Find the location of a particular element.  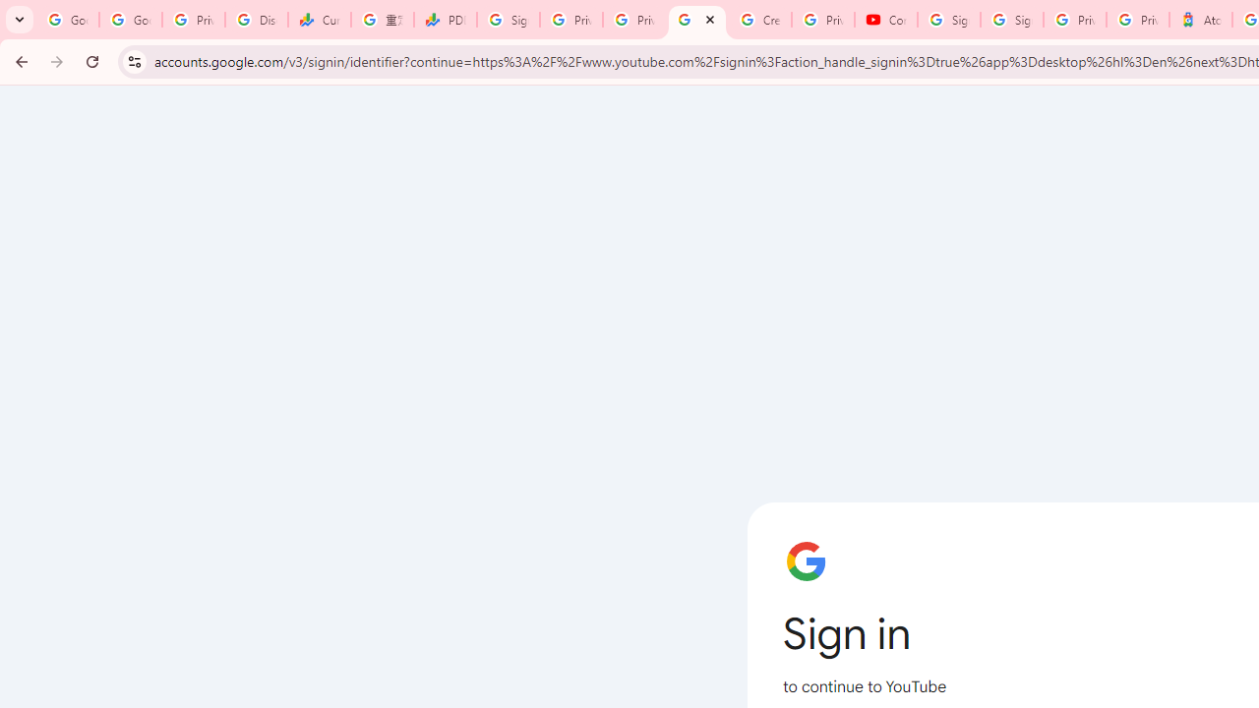

Content Creator Programs & Opportunities - YouTube Creators is located at coordinates (886, 20).